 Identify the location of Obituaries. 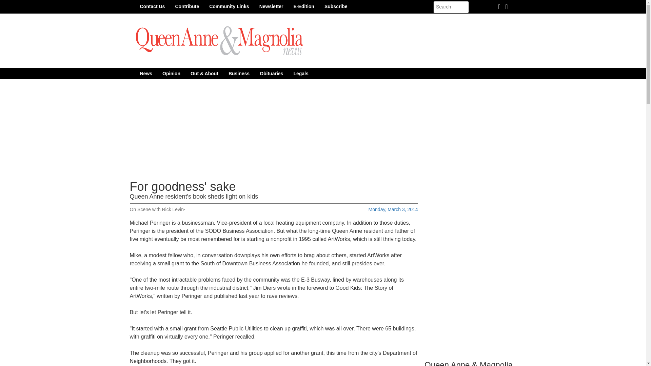
(271, 73).